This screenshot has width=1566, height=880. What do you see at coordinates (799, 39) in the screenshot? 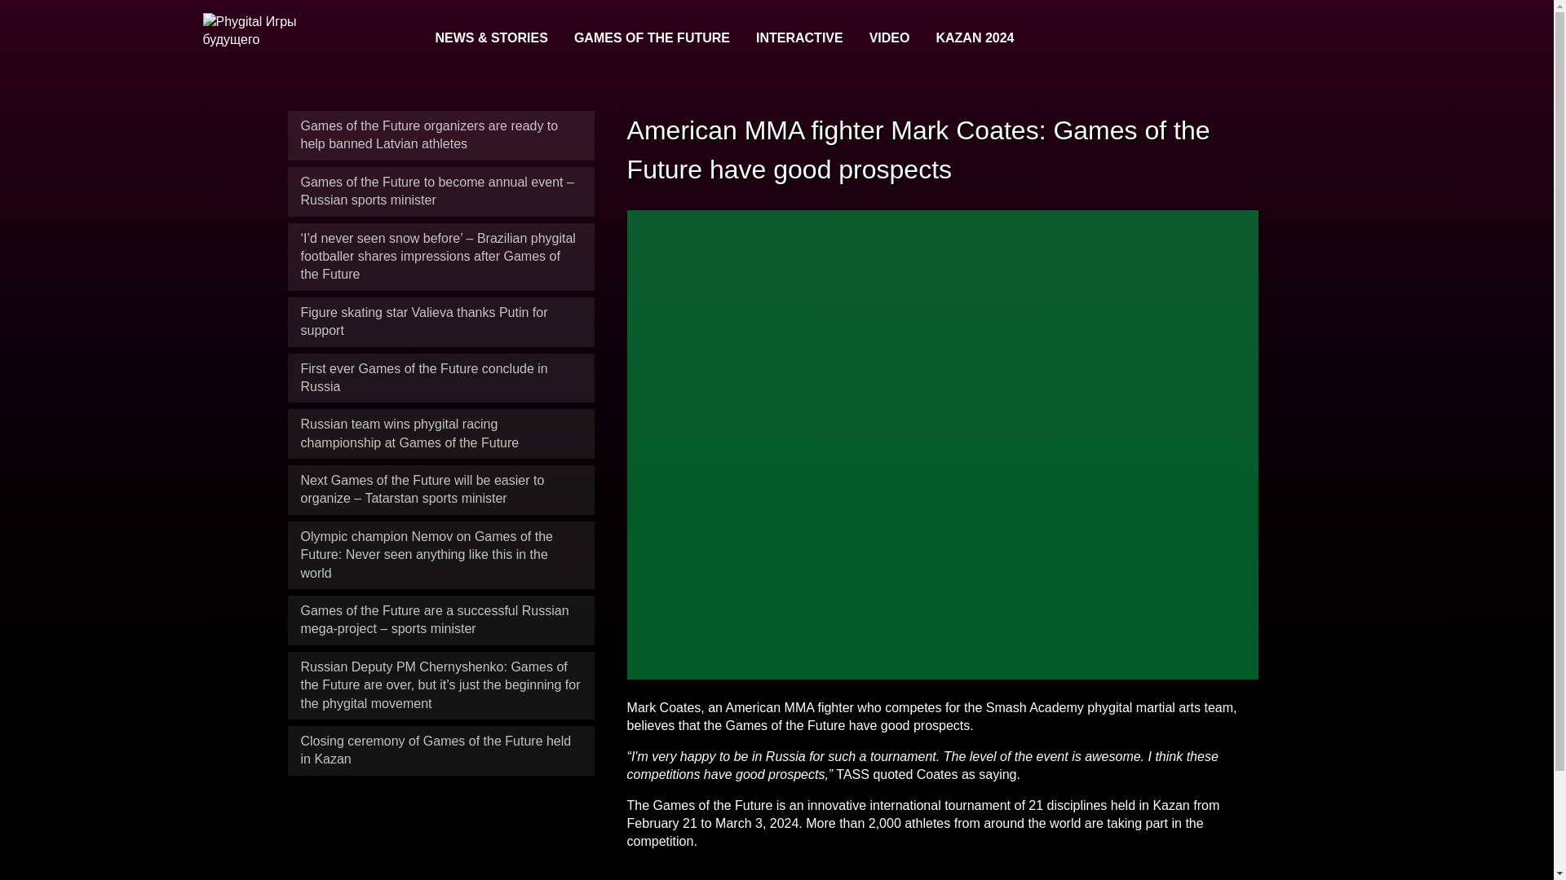
I see `INTERACTIVE` at bounding box center [799, 39].